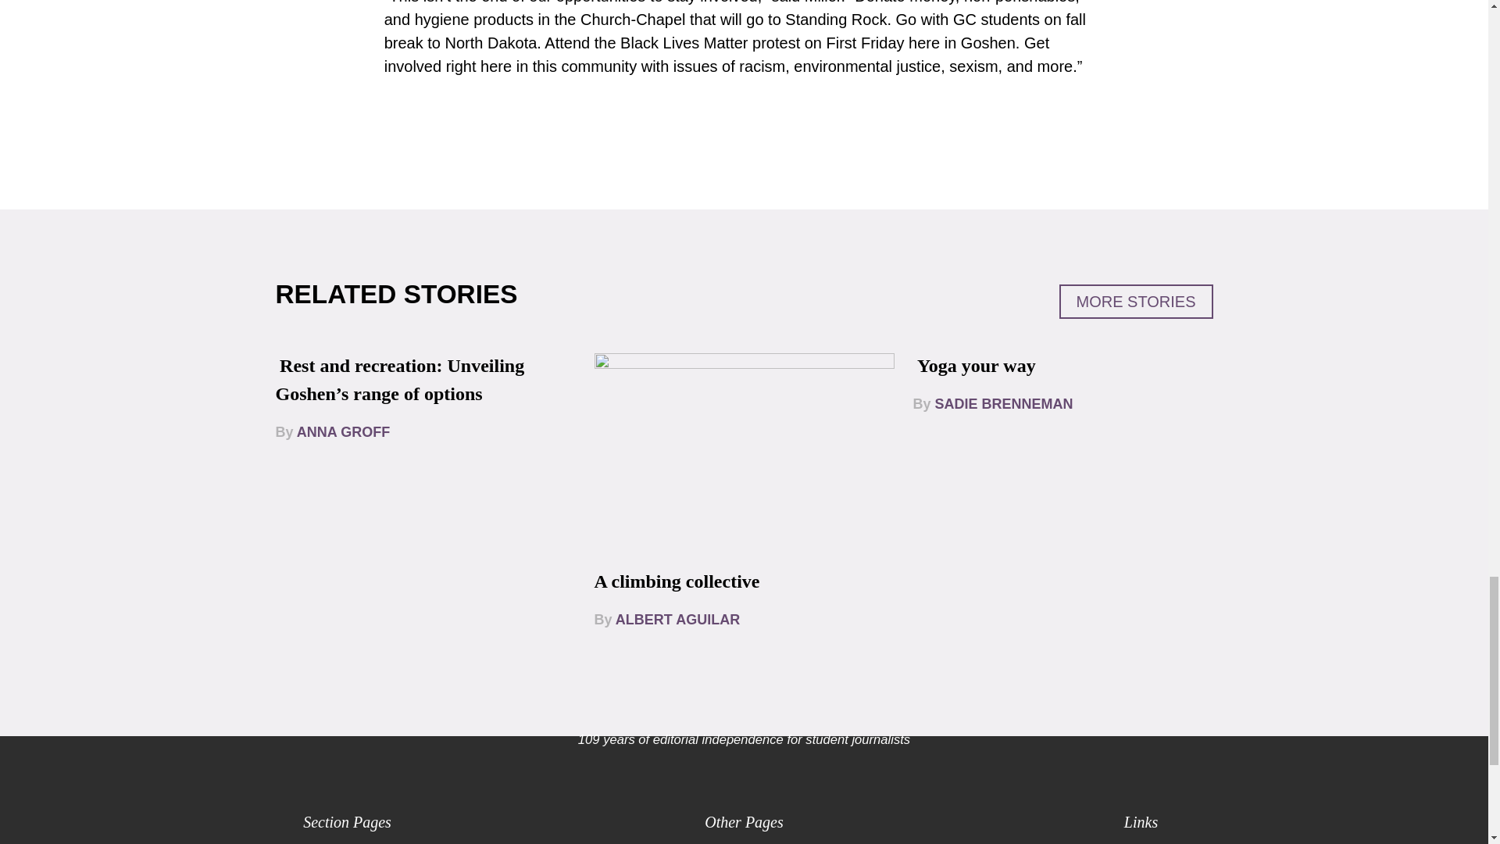 The height and width of the screenshot is (844, 1500). I want to click on SADIE BRENNEMAN, so click(1004, 403).